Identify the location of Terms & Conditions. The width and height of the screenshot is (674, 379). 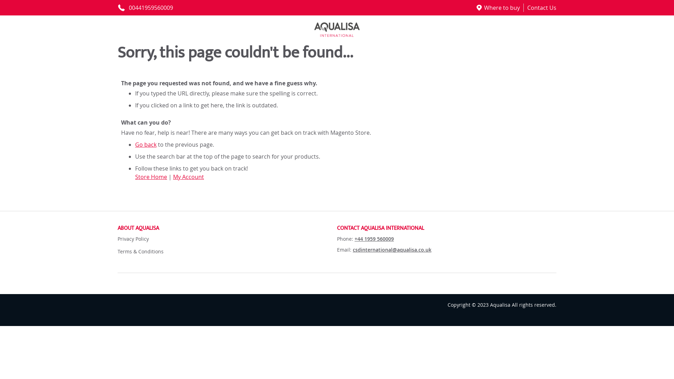
(140, 251).